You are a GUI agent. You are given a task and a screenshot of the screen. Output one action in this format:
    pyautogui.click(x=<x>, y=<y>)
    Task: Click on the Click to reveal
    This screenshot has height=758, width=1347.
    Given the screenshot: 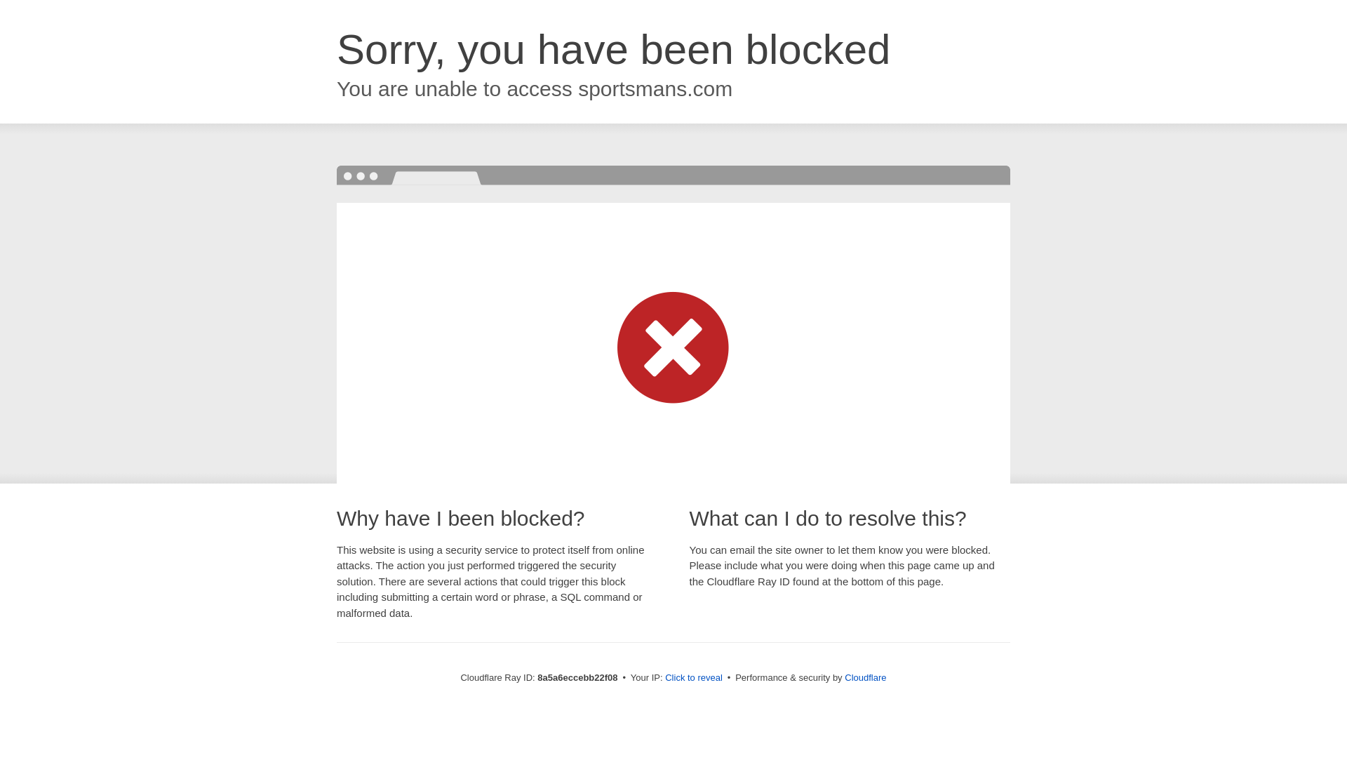 What is the action you would take?
    pyautogui.click(x=693, y=678)
    